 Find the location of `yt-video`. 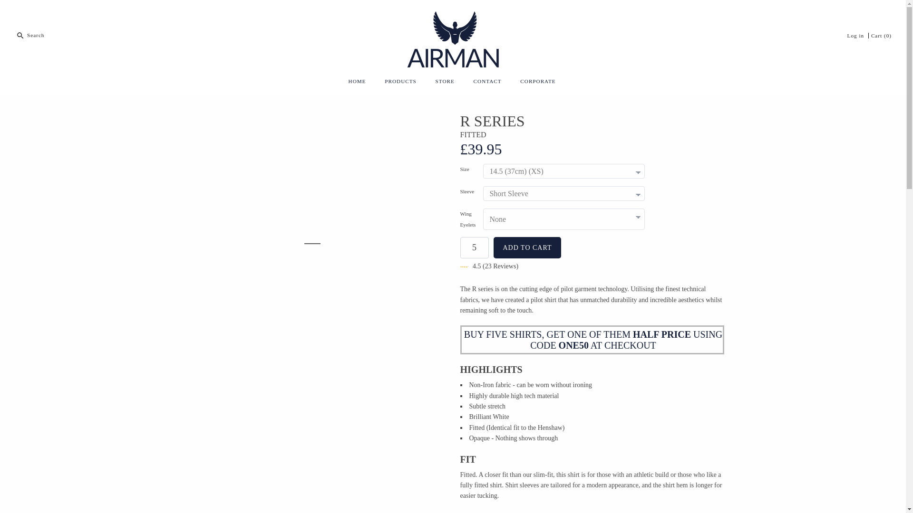

yt-video is located at coordinates (313, 449).